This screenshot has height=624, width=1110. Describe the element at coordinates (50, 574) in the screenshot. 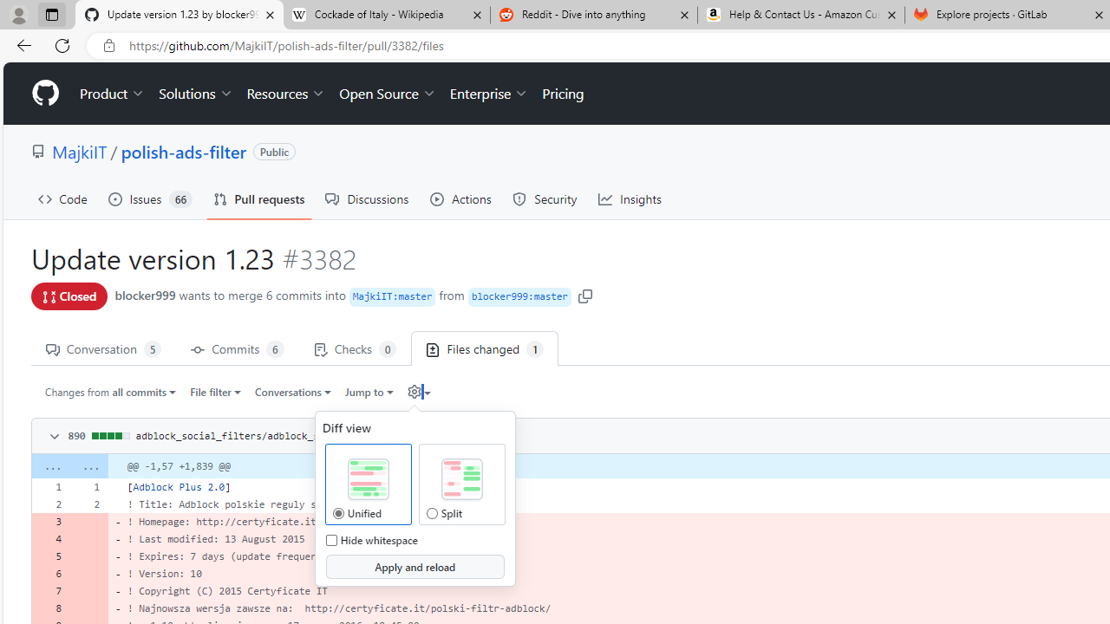

I see `6` at that location.